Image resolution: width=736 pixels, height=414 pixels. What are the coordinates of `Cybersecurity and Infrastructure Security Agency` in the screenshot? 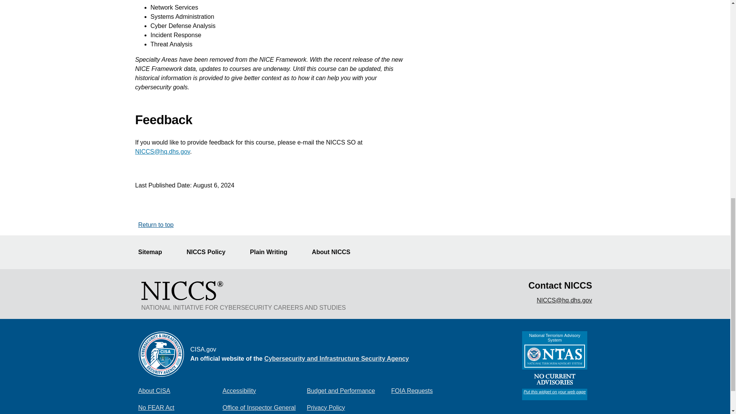 It's located at (336, 358).